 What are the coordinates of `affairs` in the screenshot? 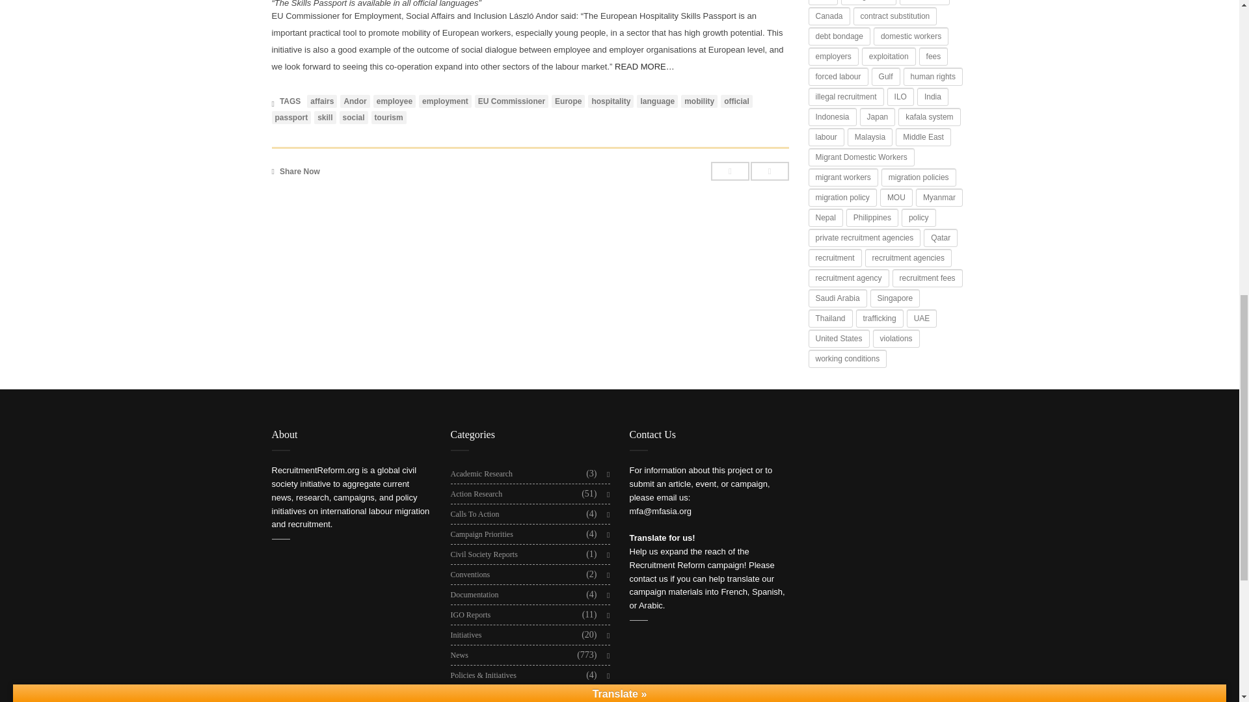 It's located at (322, 101).